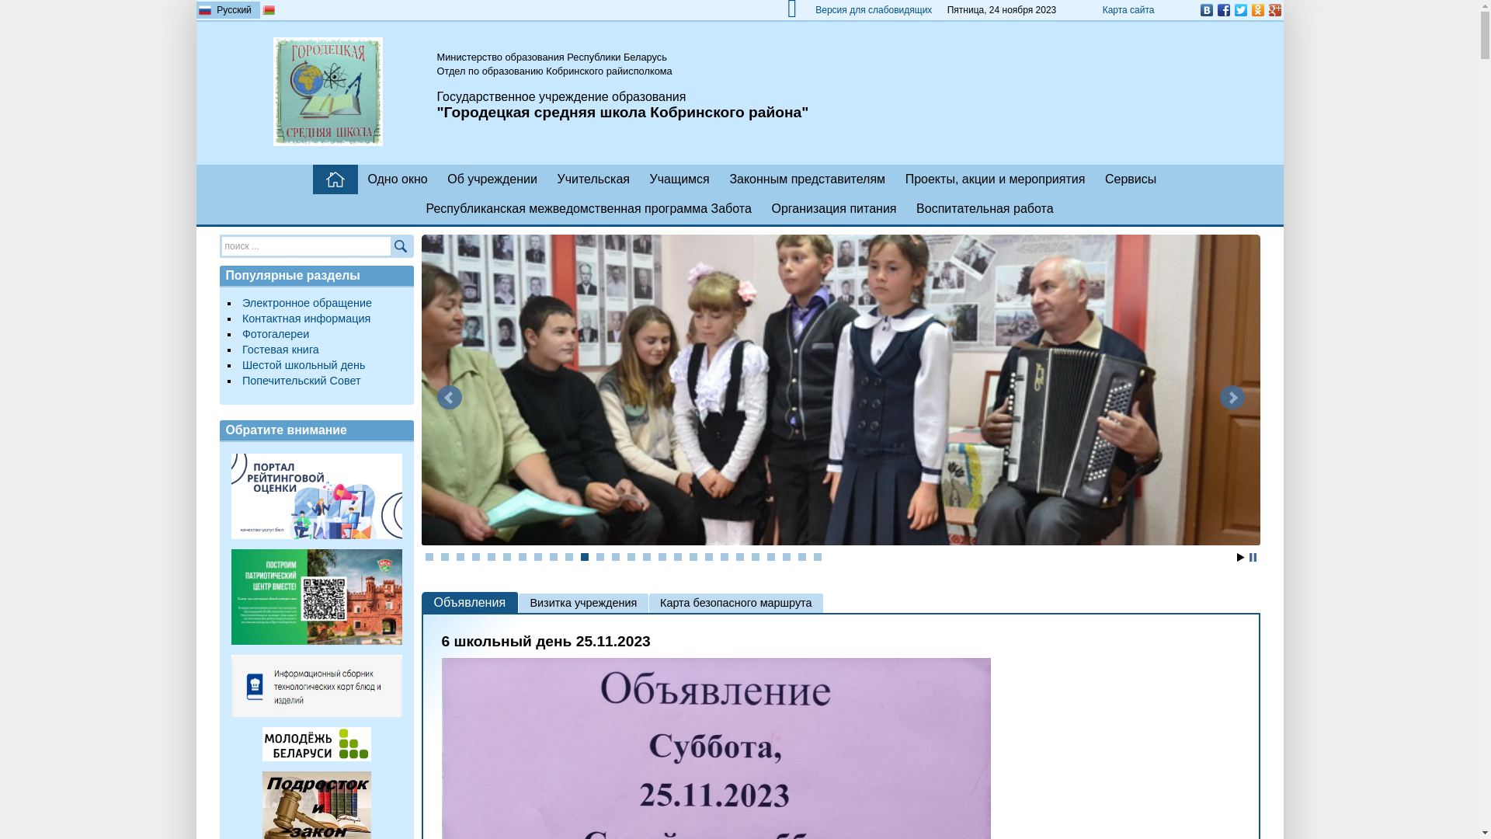 The width and height of the screenshot is (1491, 839). Describe the element at coordinates (662, 557) in the screenshot. I see `16` at that location.